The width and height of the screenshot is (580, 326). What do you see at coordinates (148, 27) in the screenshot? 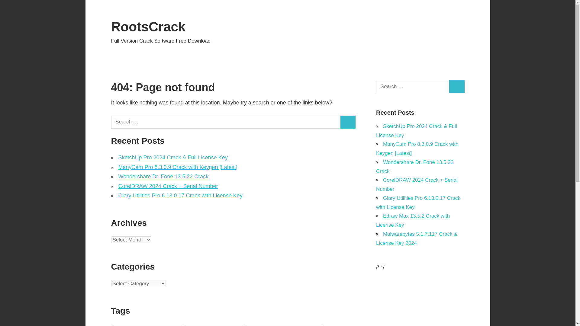
I see `RootsCrack` at bounding box center [148, 27].